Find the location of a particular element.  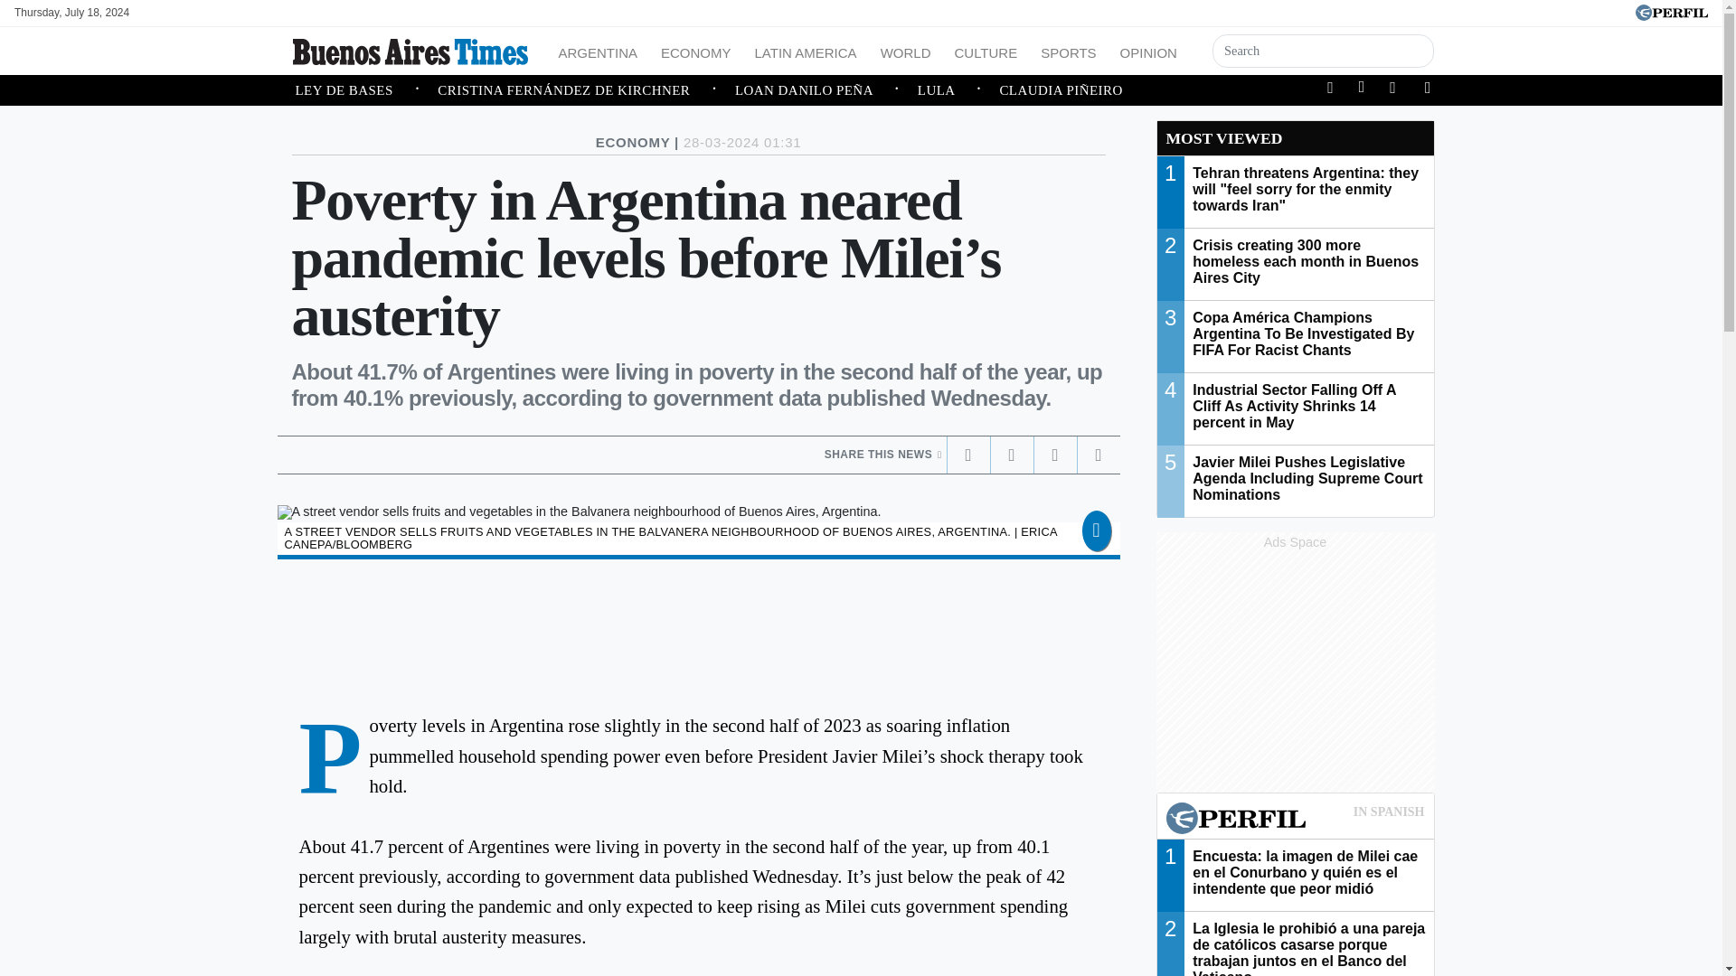

LEY DE BASES is located at coordinates (365, 90).